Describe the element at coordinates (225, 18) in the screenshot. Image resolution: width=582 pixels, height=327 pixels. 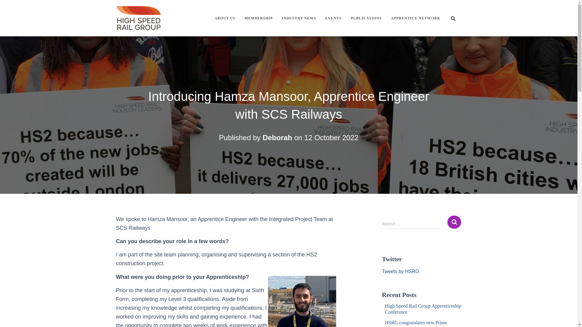
I see `About us` at that location.